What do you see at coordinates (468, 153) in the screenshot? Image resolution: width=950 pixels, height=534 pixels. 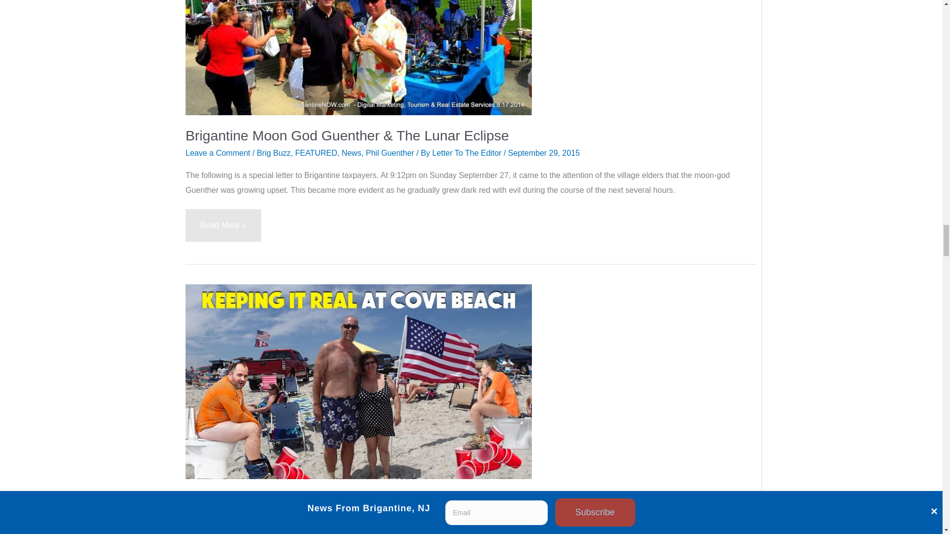 I see `View all posts by Letter To The Editor` at bounding box center [468, 153].